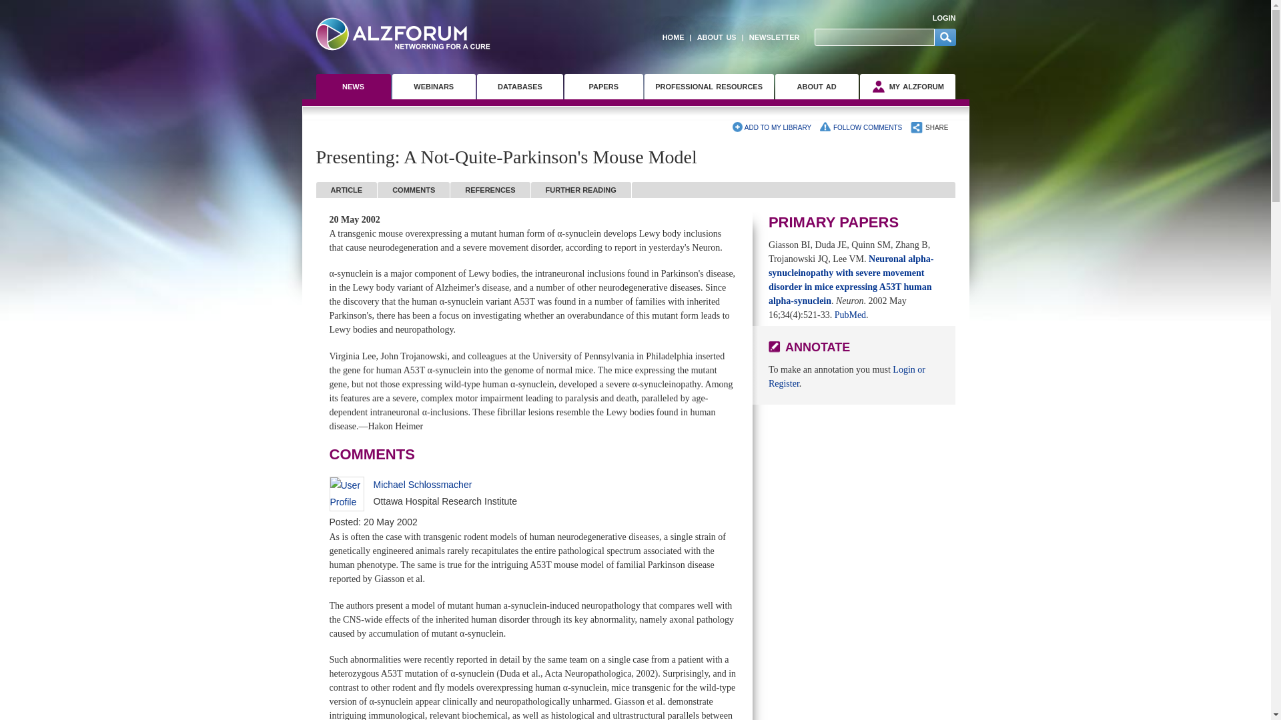 This screenshot has width=1281, height=720. What do you see at coordinates (423, 485) in the screenshot?
I see `Michael Schlossmacher` at bounding box center [423, 485].